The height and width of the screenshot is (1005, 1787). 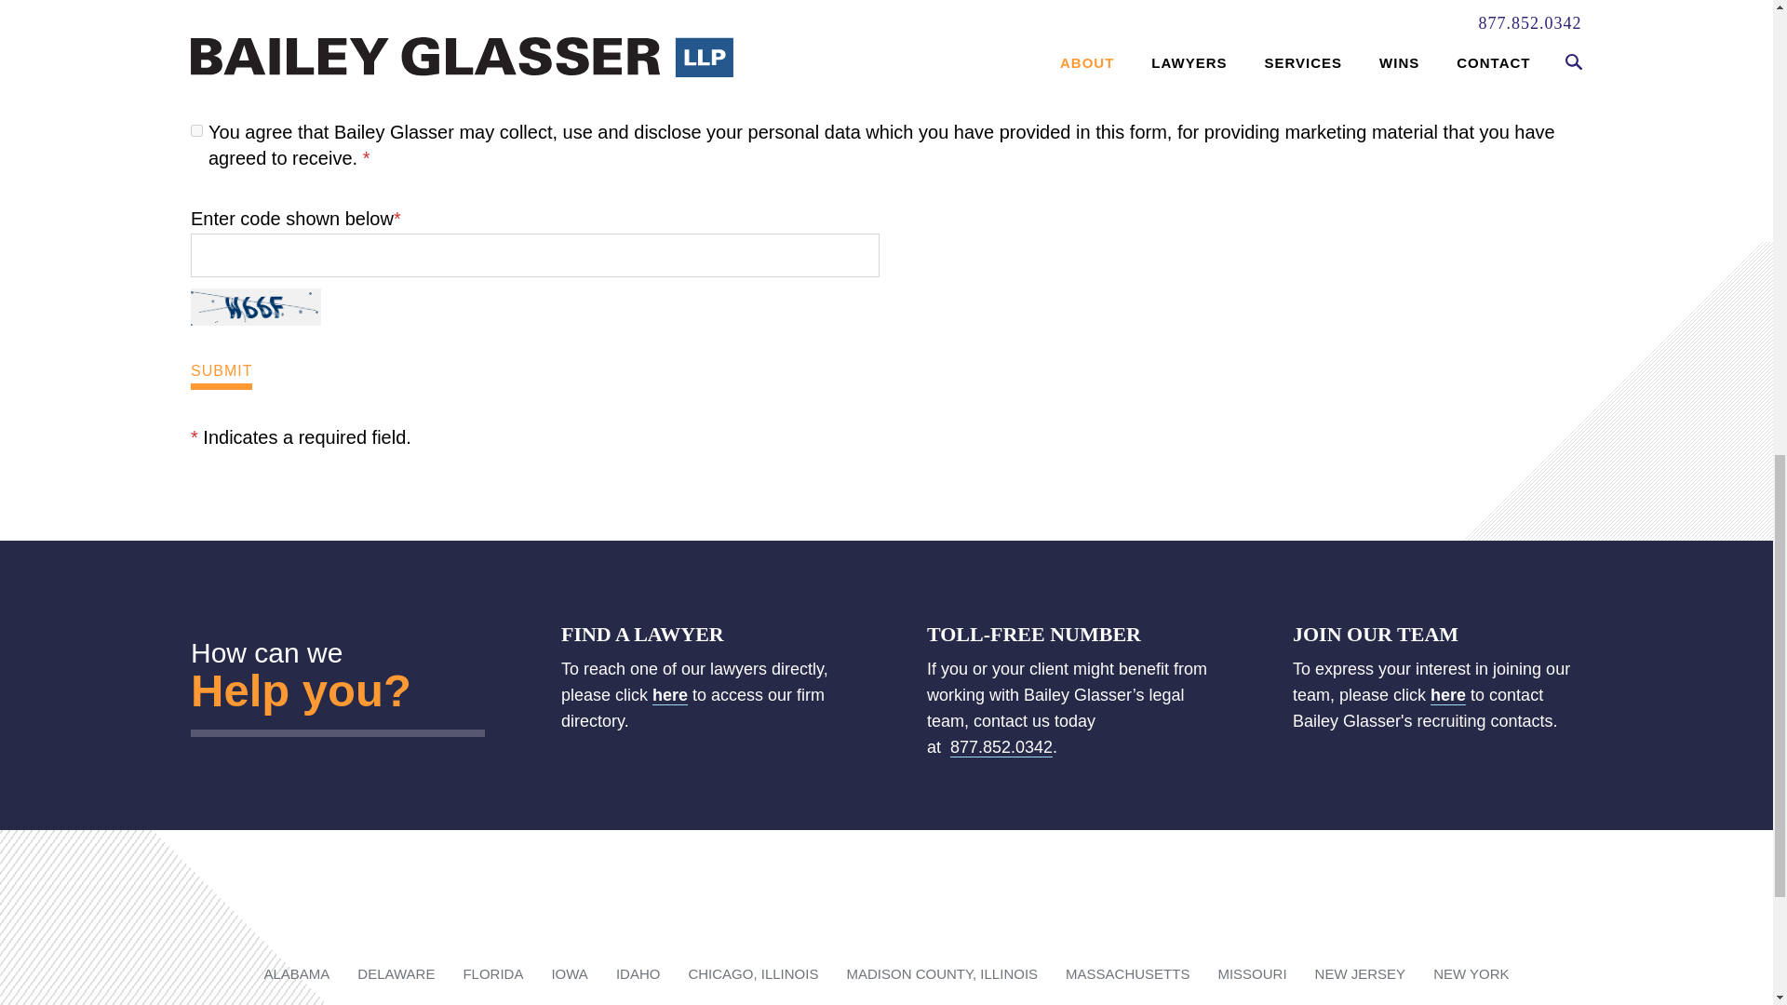 What do you see at coordinates (197, 130) in the screenshot?
I see `0` at bounding box center [197, 130].